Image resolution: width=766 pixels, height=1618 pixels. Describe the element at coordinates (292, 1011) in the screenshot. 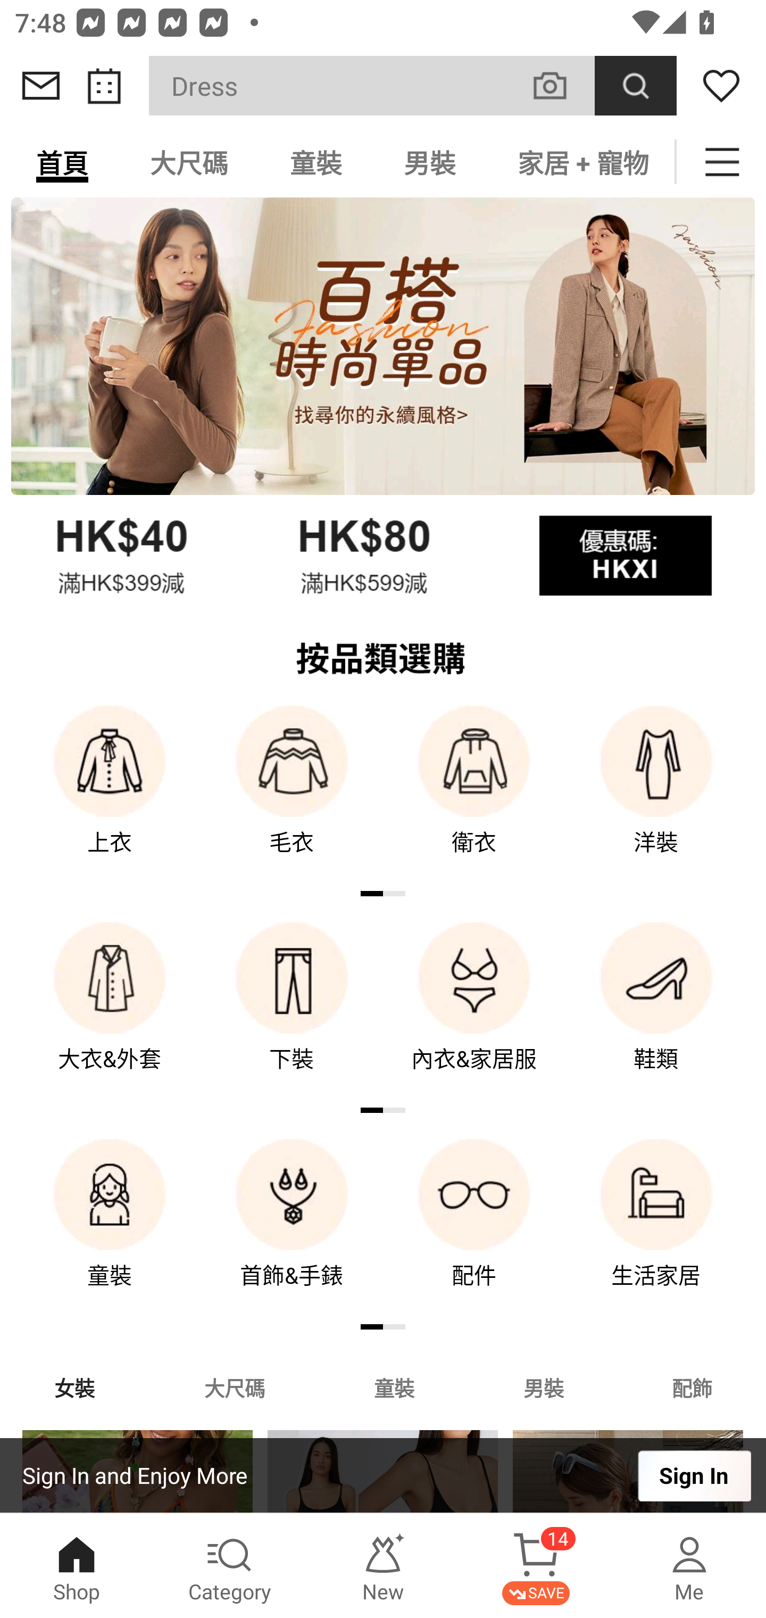

I see `下裝` at that location.